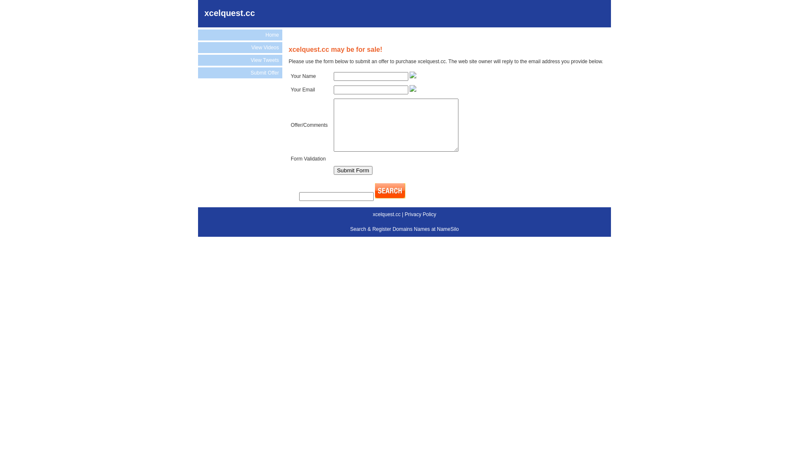 Image resolution: width=809 pixels, height=455 pixels. What do you see at coordinates (240, 48) in the screenshot?
I see `View Videos` at bounding box center [240, 48].